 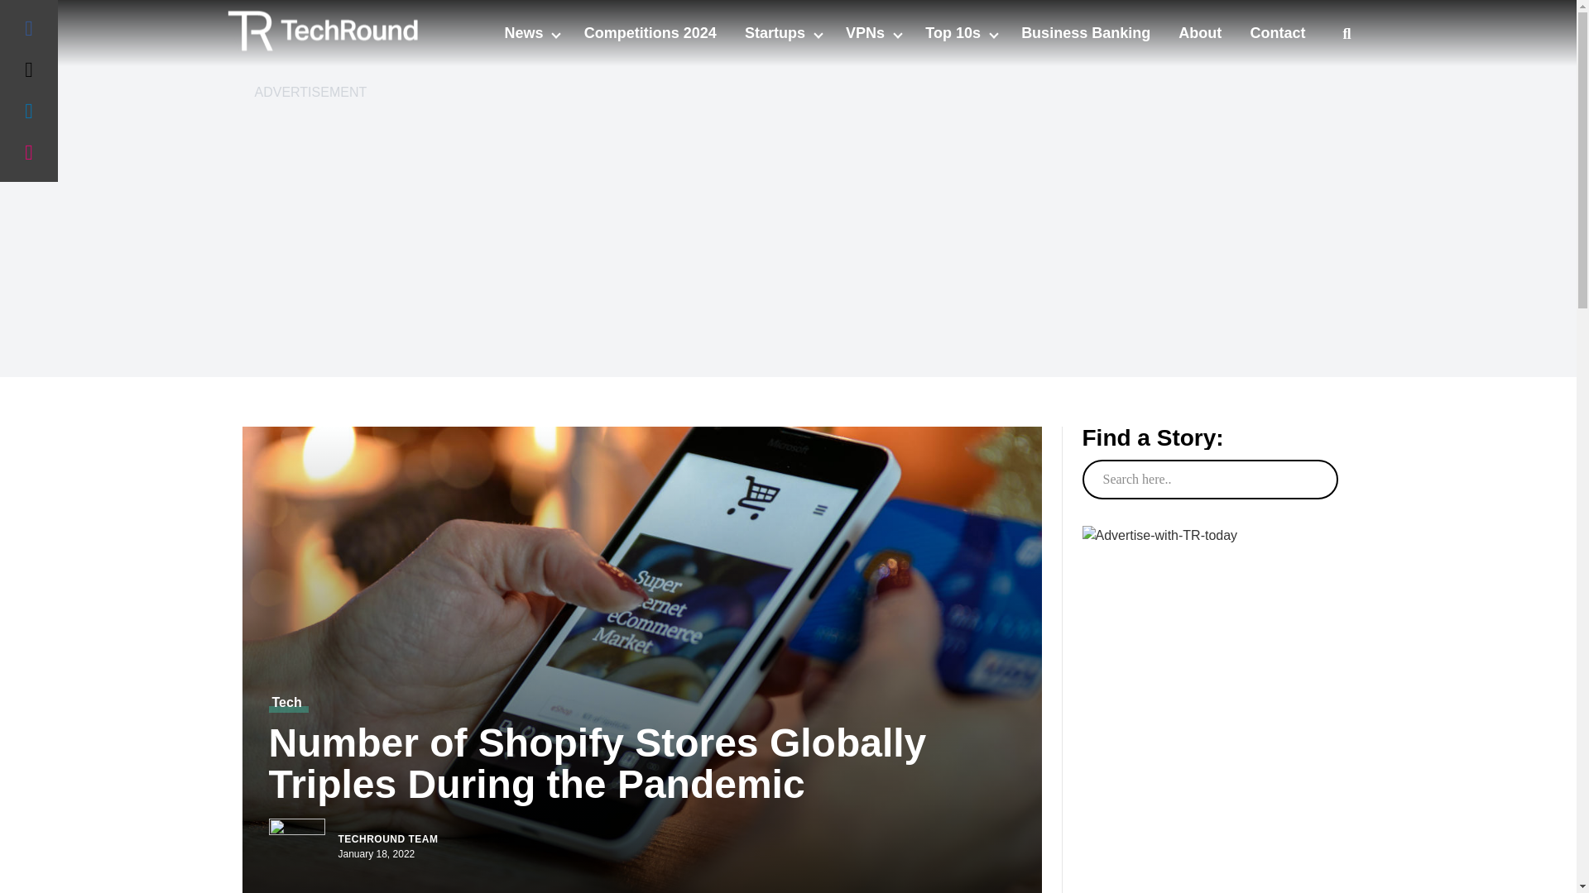 I want to click on Advertisement, so click(x=1208, y=848).